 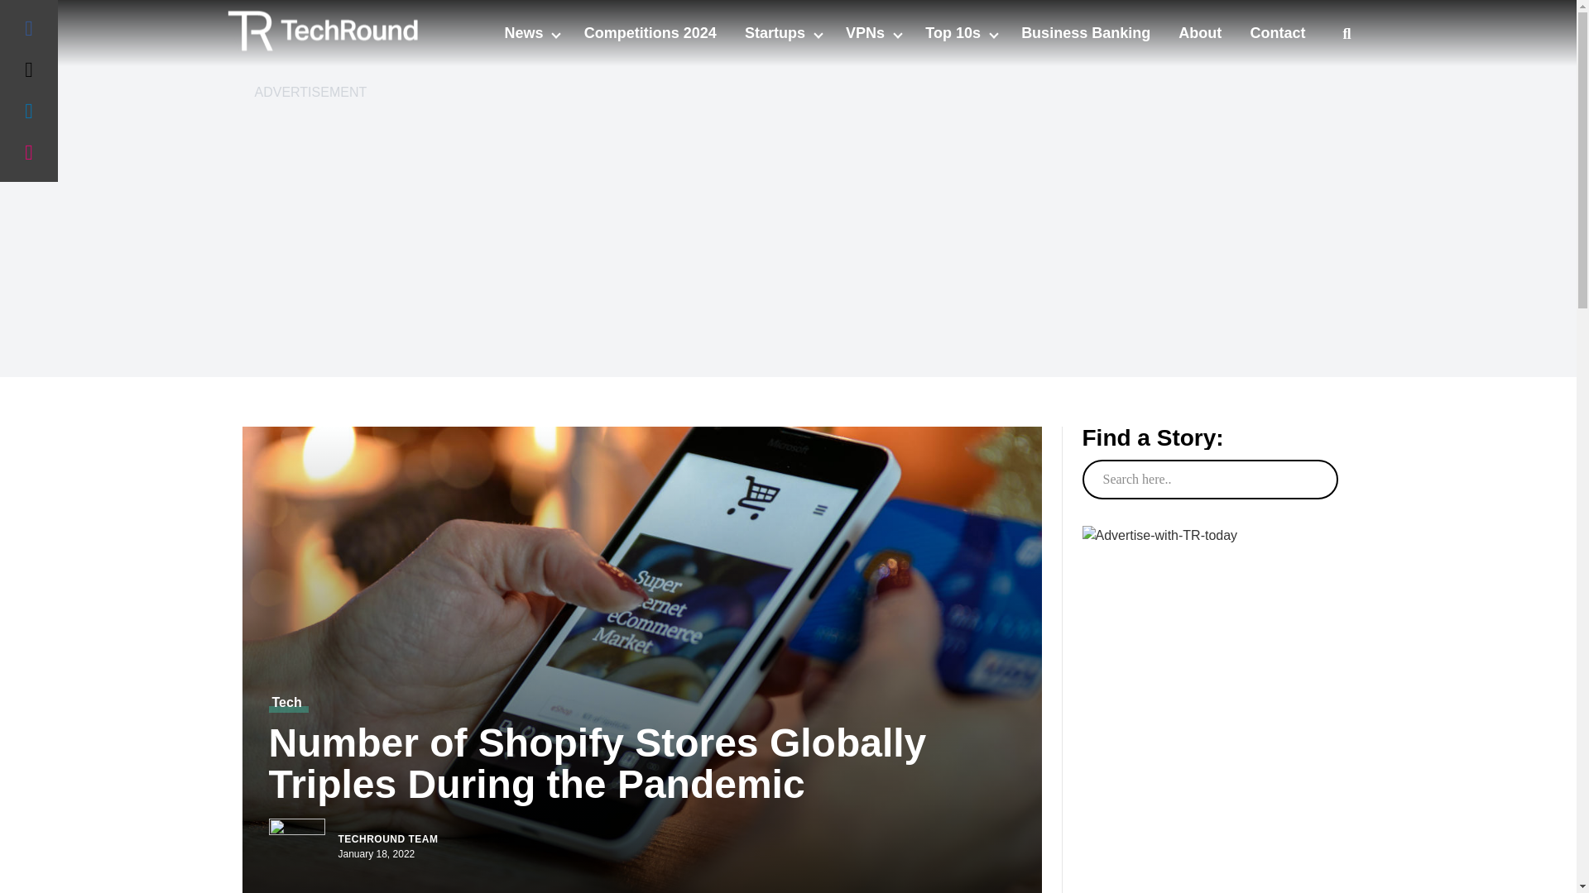 I want to click on Advertisement, so click(x=1208, y=848).